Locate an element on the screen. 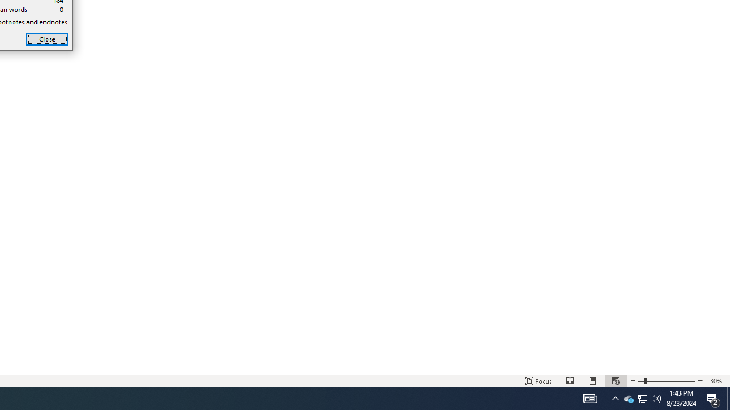 This screenshot has width=730, height=410. User Promoted Notification Area is located at coordinates (642, 399).